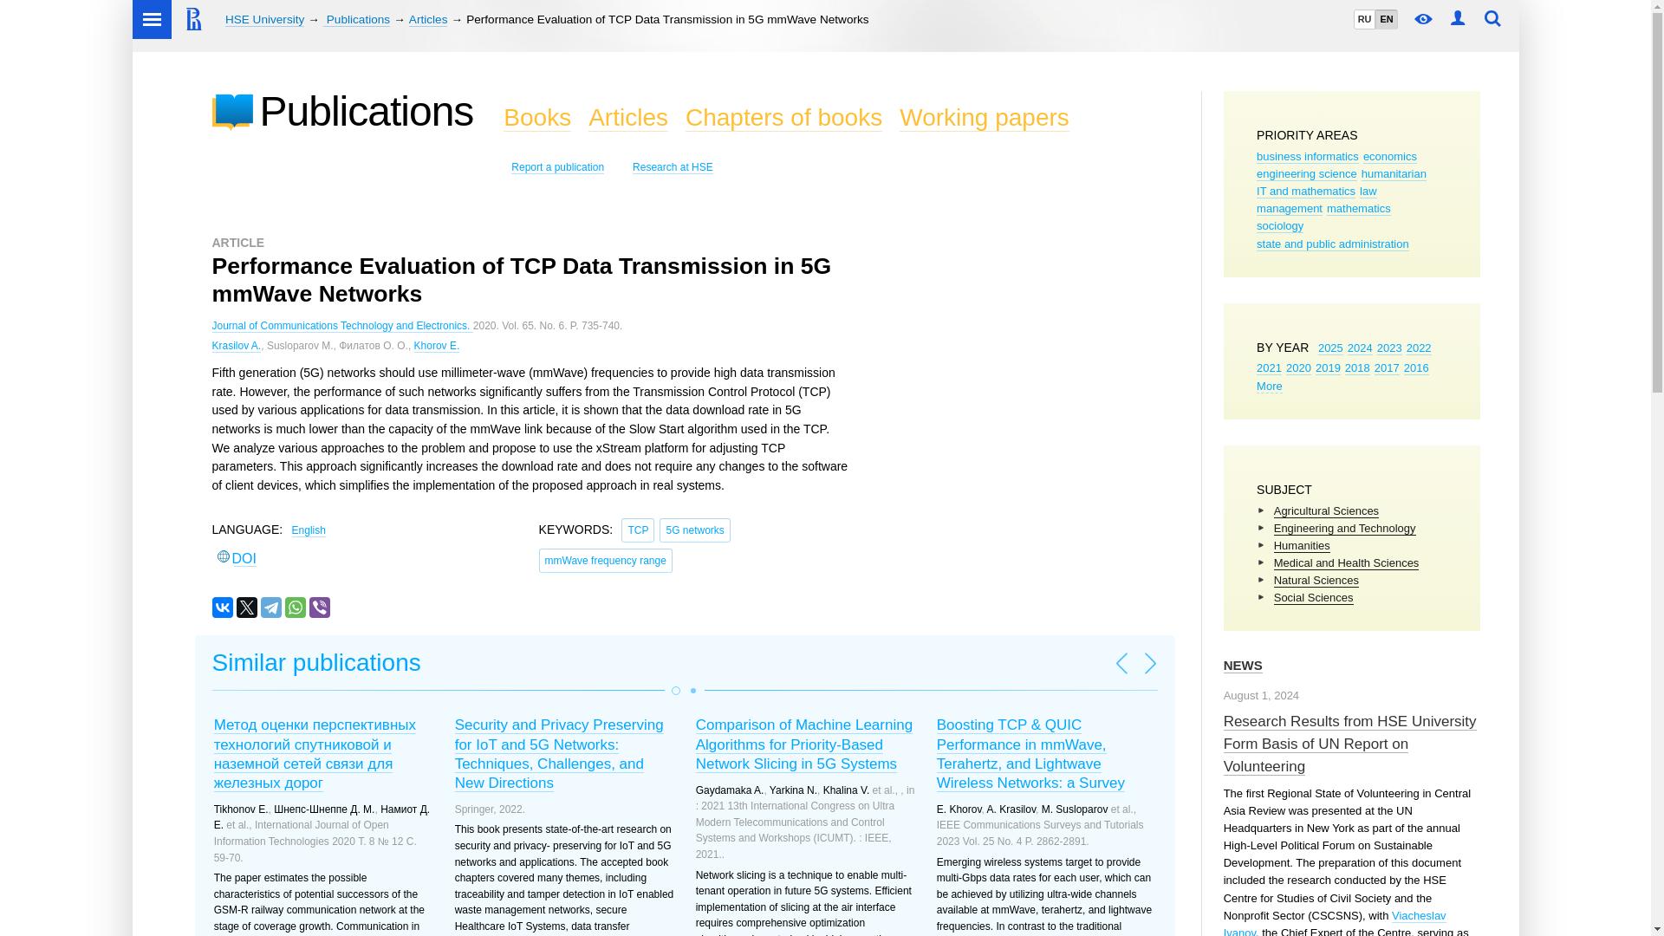 The height and width of the screenshot is (936, 1664). I want to click on 2022, so click(1418, 348).